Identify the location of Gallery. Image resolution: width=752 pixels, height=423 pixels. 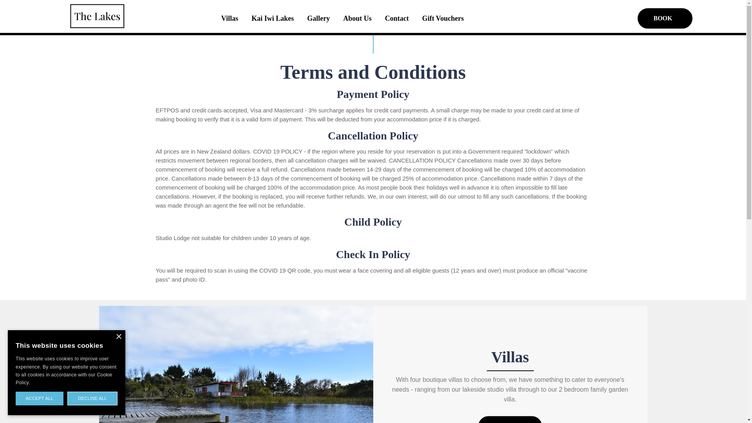
(318, 18).